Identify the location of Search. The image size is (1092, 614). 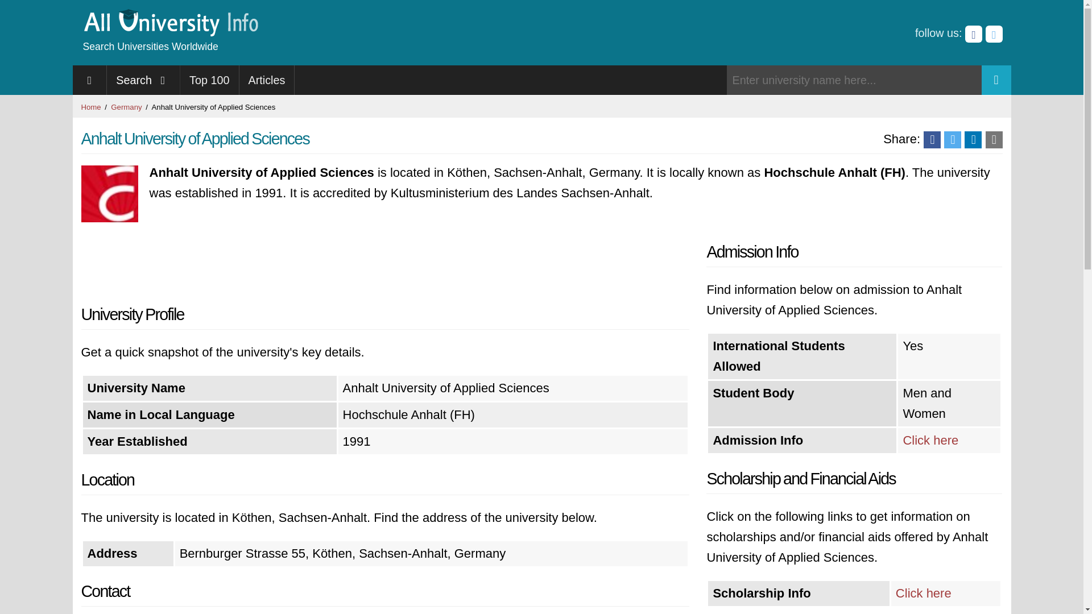
(143, 80).